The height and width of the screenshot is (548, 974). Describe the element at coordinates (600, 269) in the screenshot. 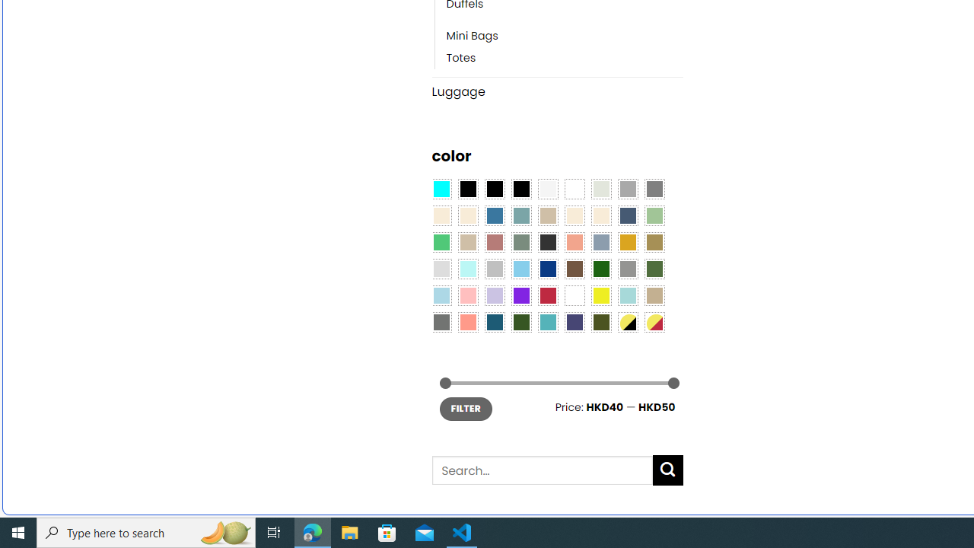

I see `Dark Green` at that location.